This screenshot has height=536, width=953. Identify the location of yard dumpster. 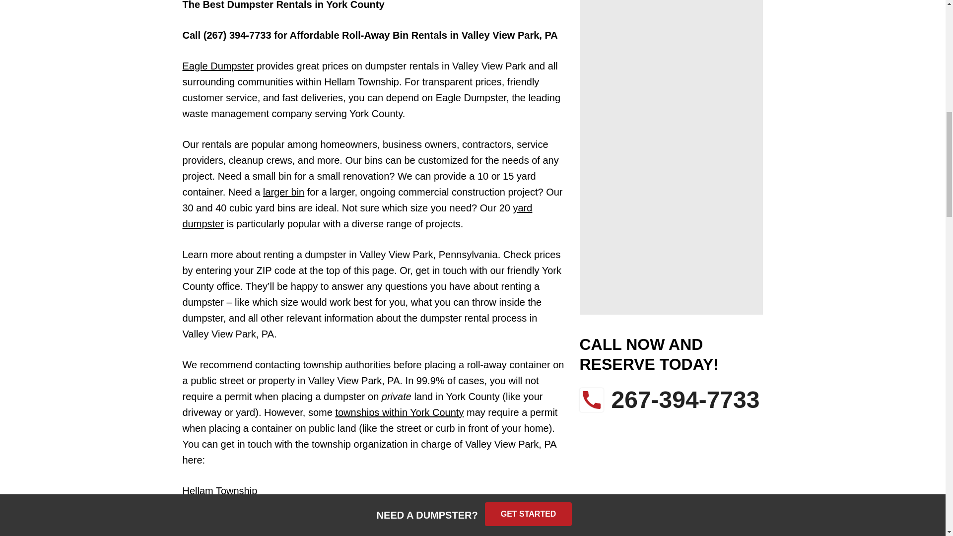
(357, 216).